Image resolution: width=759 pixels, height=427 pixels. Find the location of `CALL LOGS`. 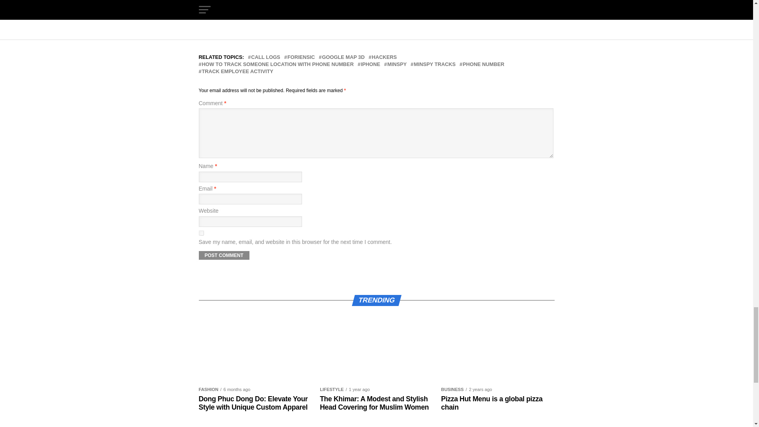

CALL LOGS is located at coordinates (266, 58).